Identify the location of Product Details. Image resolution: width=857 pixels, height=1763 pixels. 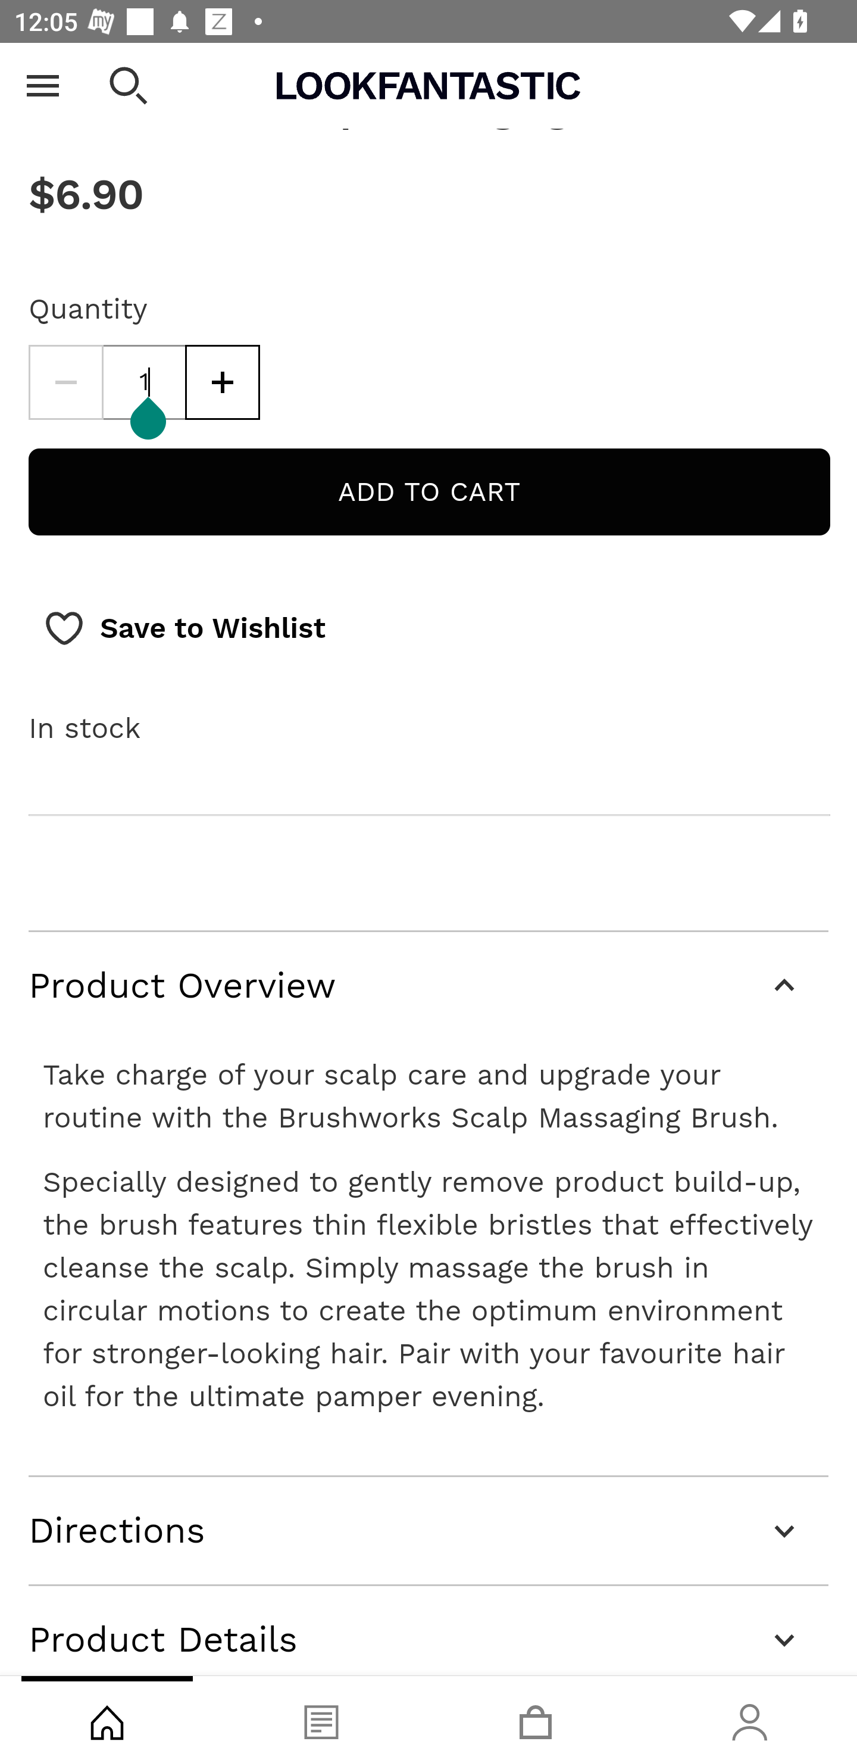
(428, 1631).